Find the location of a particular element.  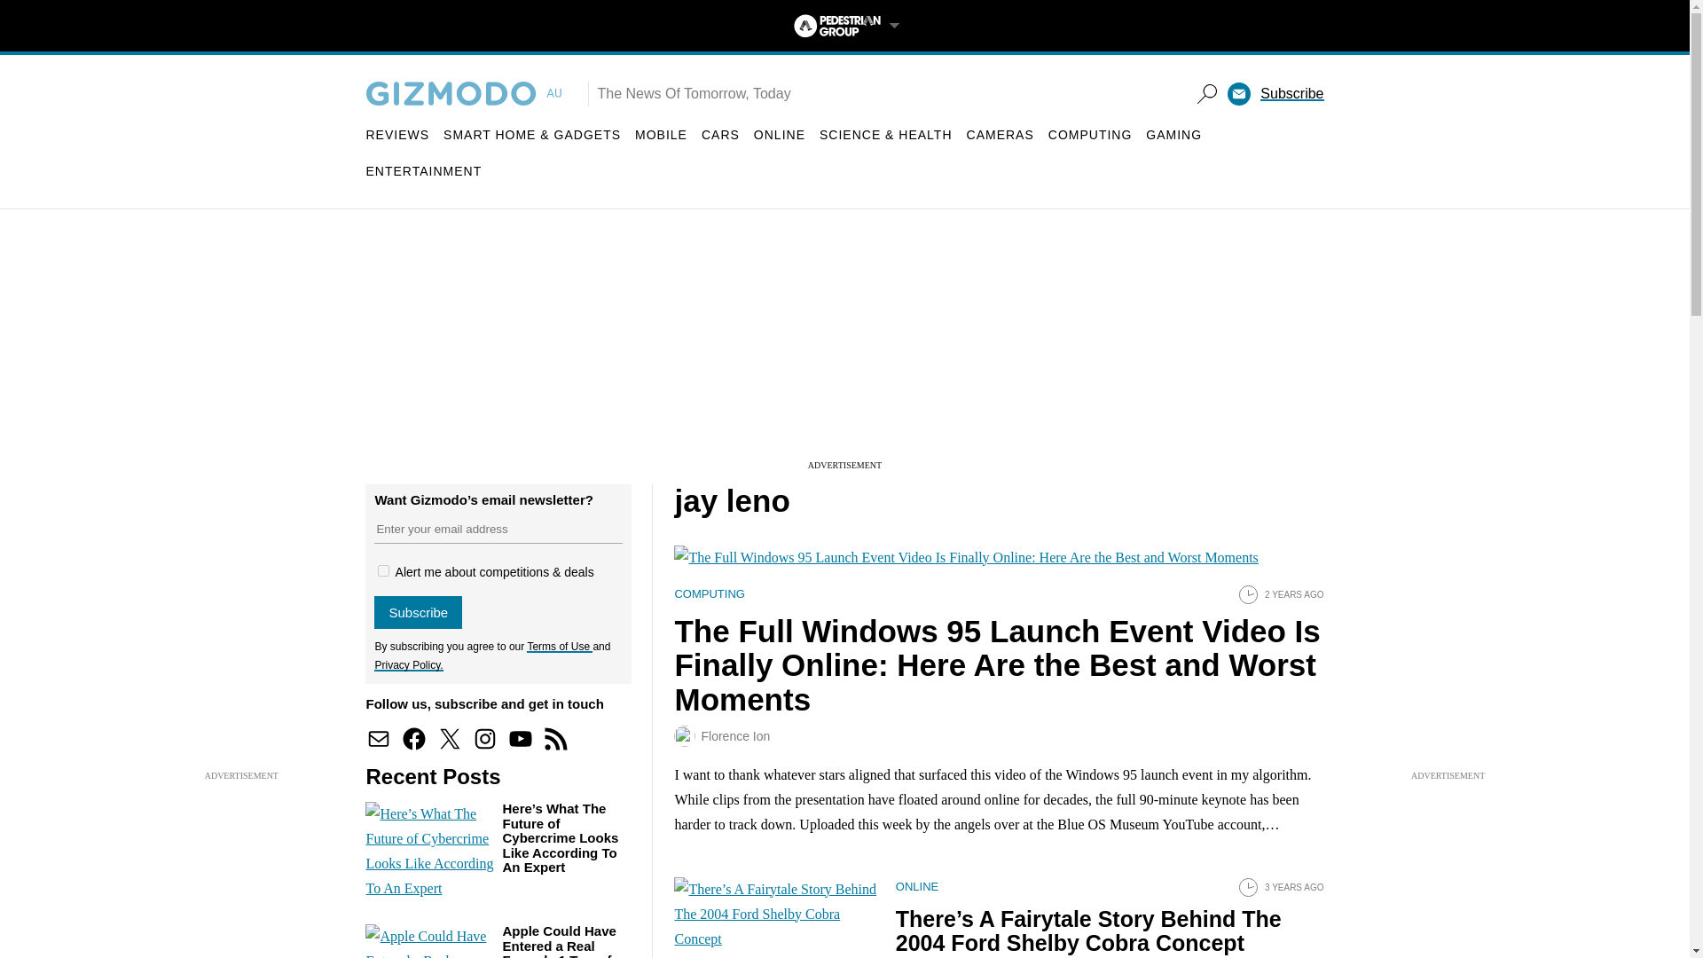

ENTERTAINMENT is located at coordinates (424, 170).